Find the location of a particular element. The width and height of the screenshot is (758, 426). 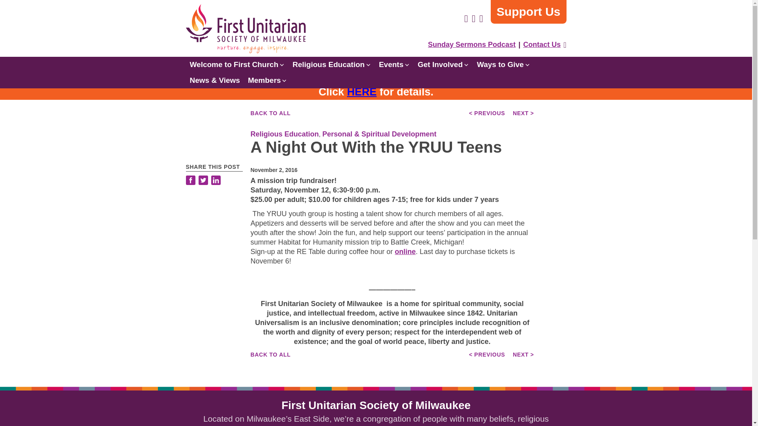

Facebook is located at coordinates (191, 181).